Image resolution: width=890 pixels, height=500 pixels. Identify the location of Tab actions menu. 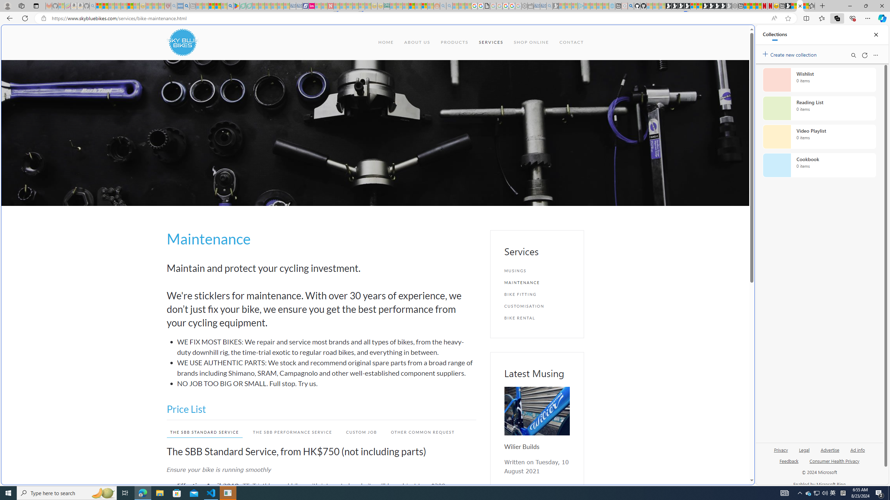
(36, 6).